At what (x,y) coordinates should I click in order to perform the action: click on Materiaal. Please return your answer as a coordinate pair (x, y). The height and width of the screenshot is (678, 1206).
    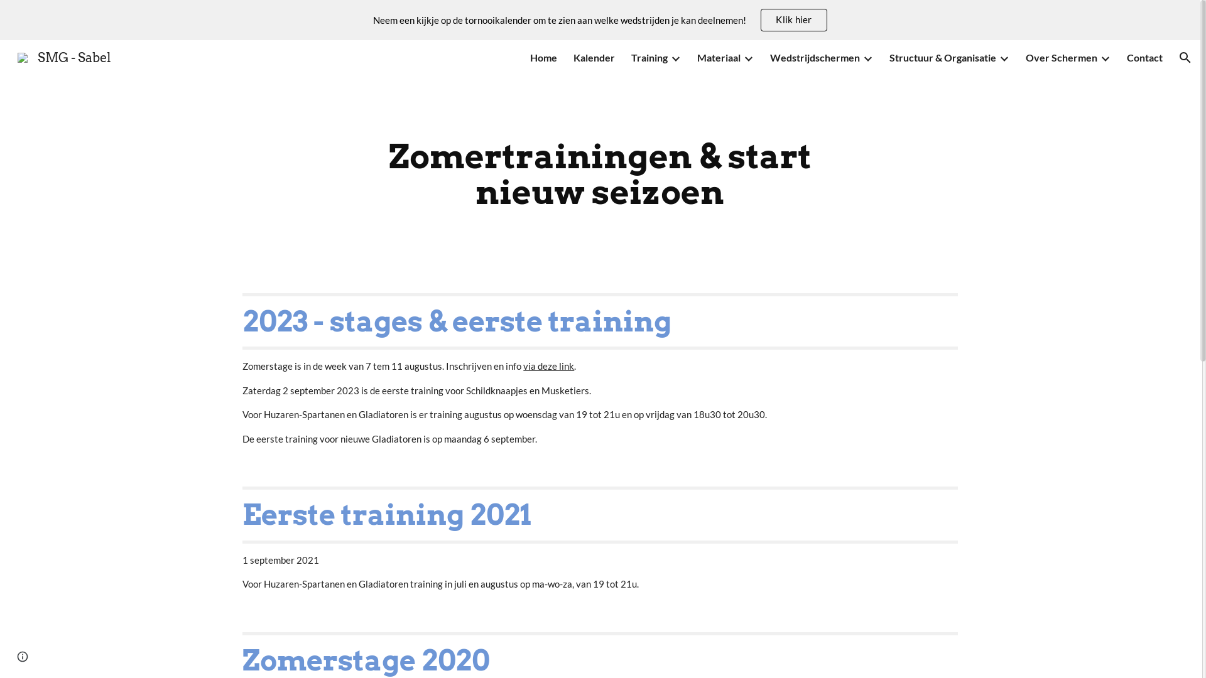
    Looking at the image, I should click on (719, 58).